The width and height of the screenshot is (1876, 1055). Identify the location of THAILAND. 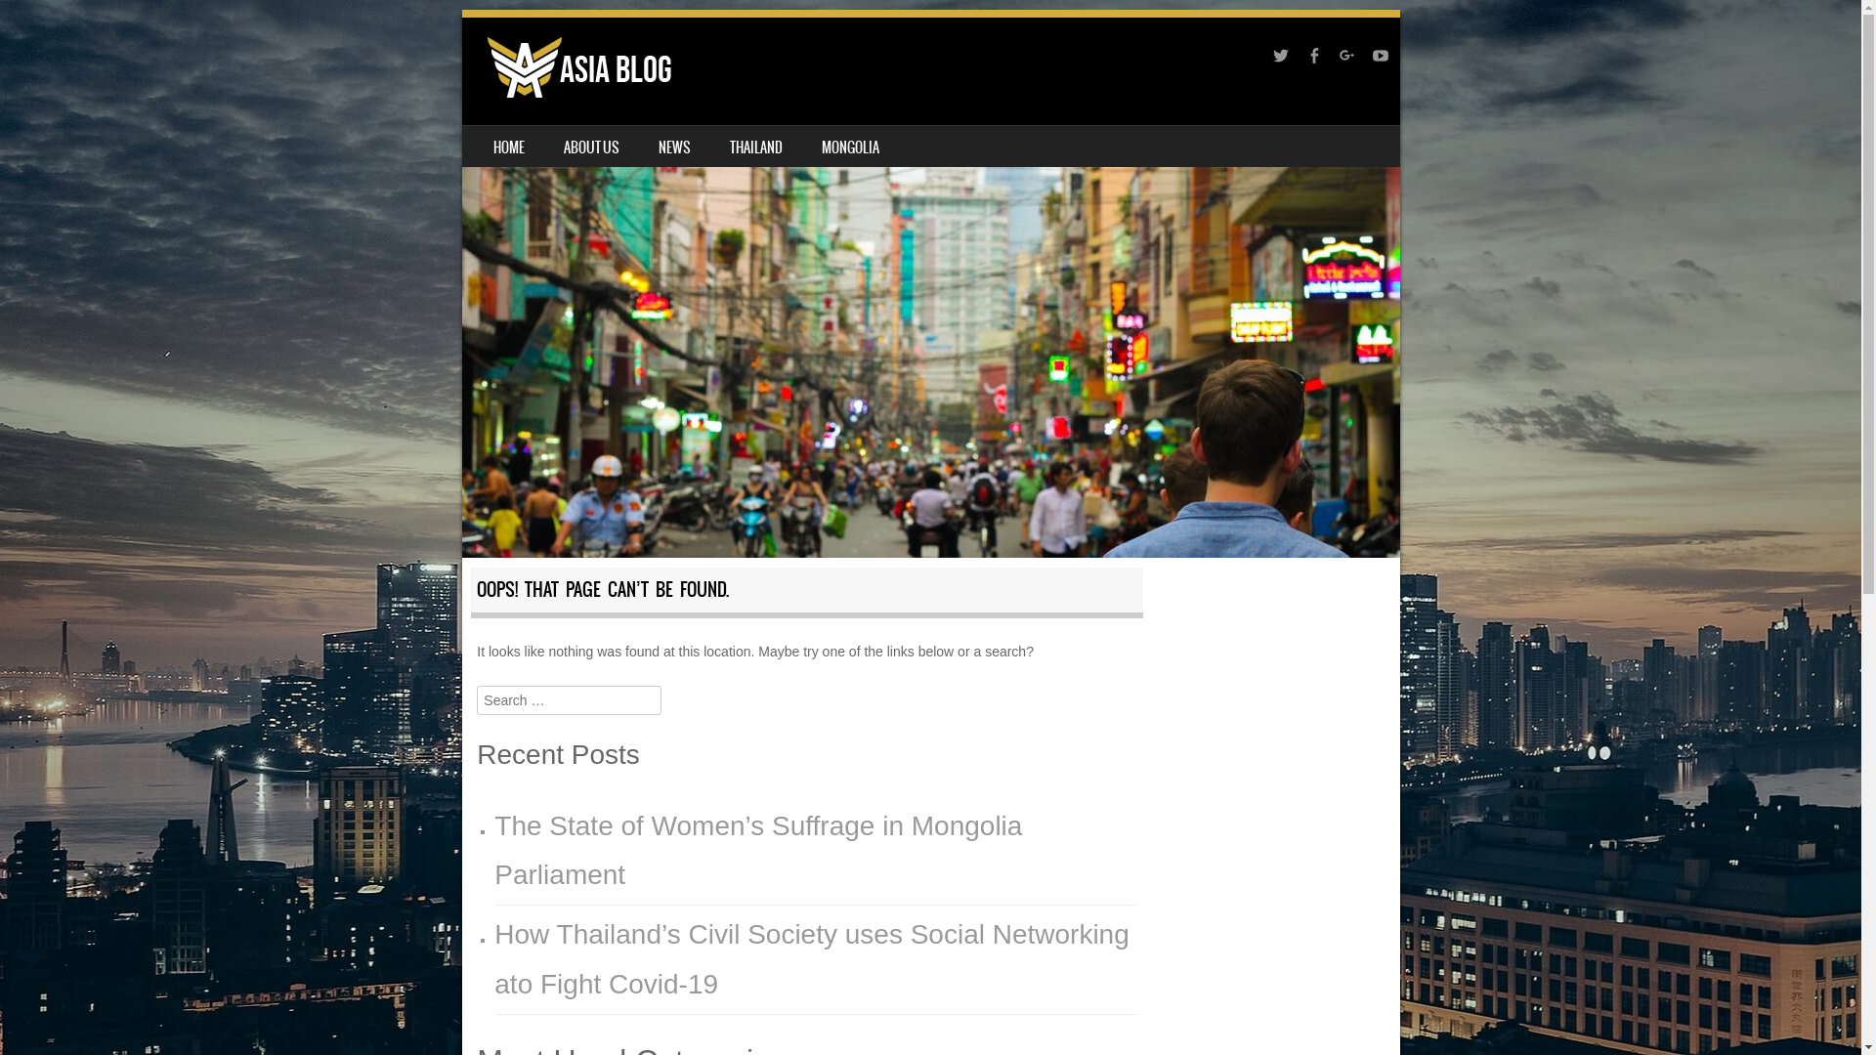
(755, 147).